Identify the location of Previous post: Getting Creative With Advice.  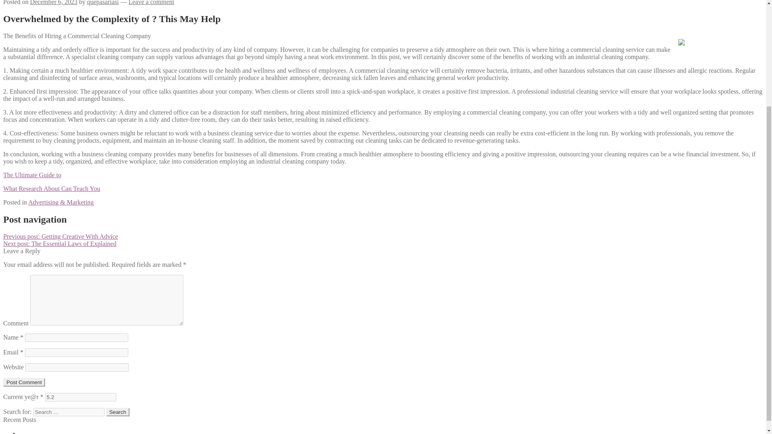
(60, 236).